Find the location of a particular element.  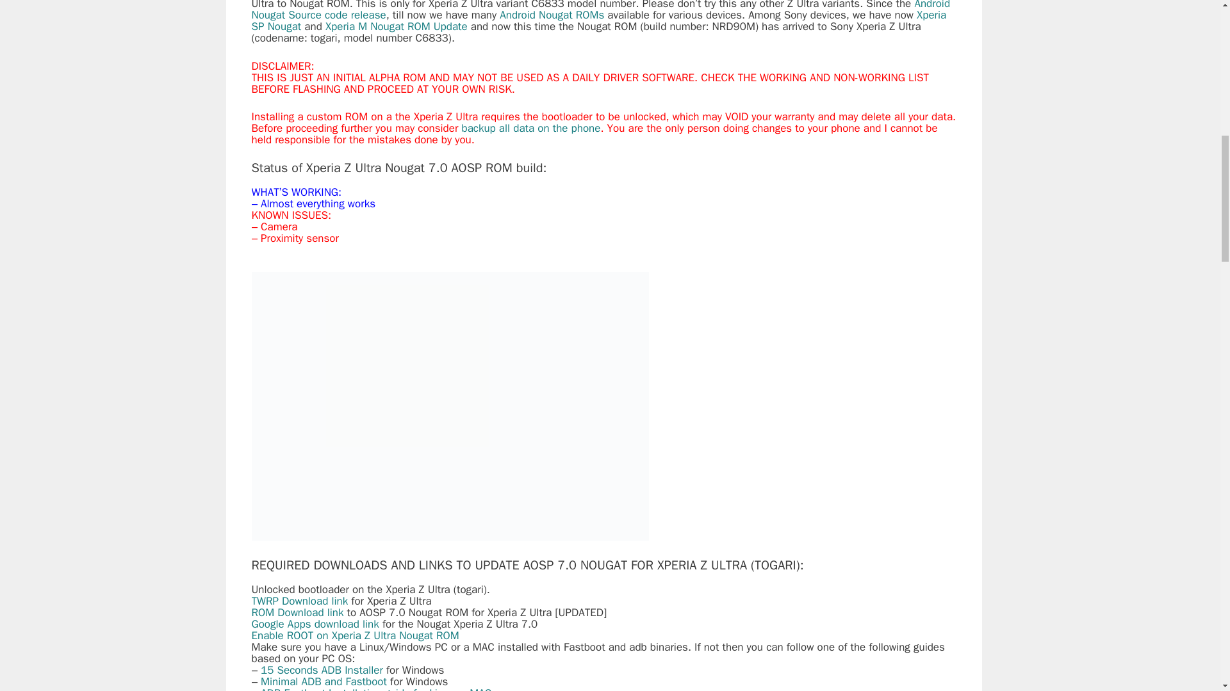

backup all data on the phone is located at coordinates (530, 128).